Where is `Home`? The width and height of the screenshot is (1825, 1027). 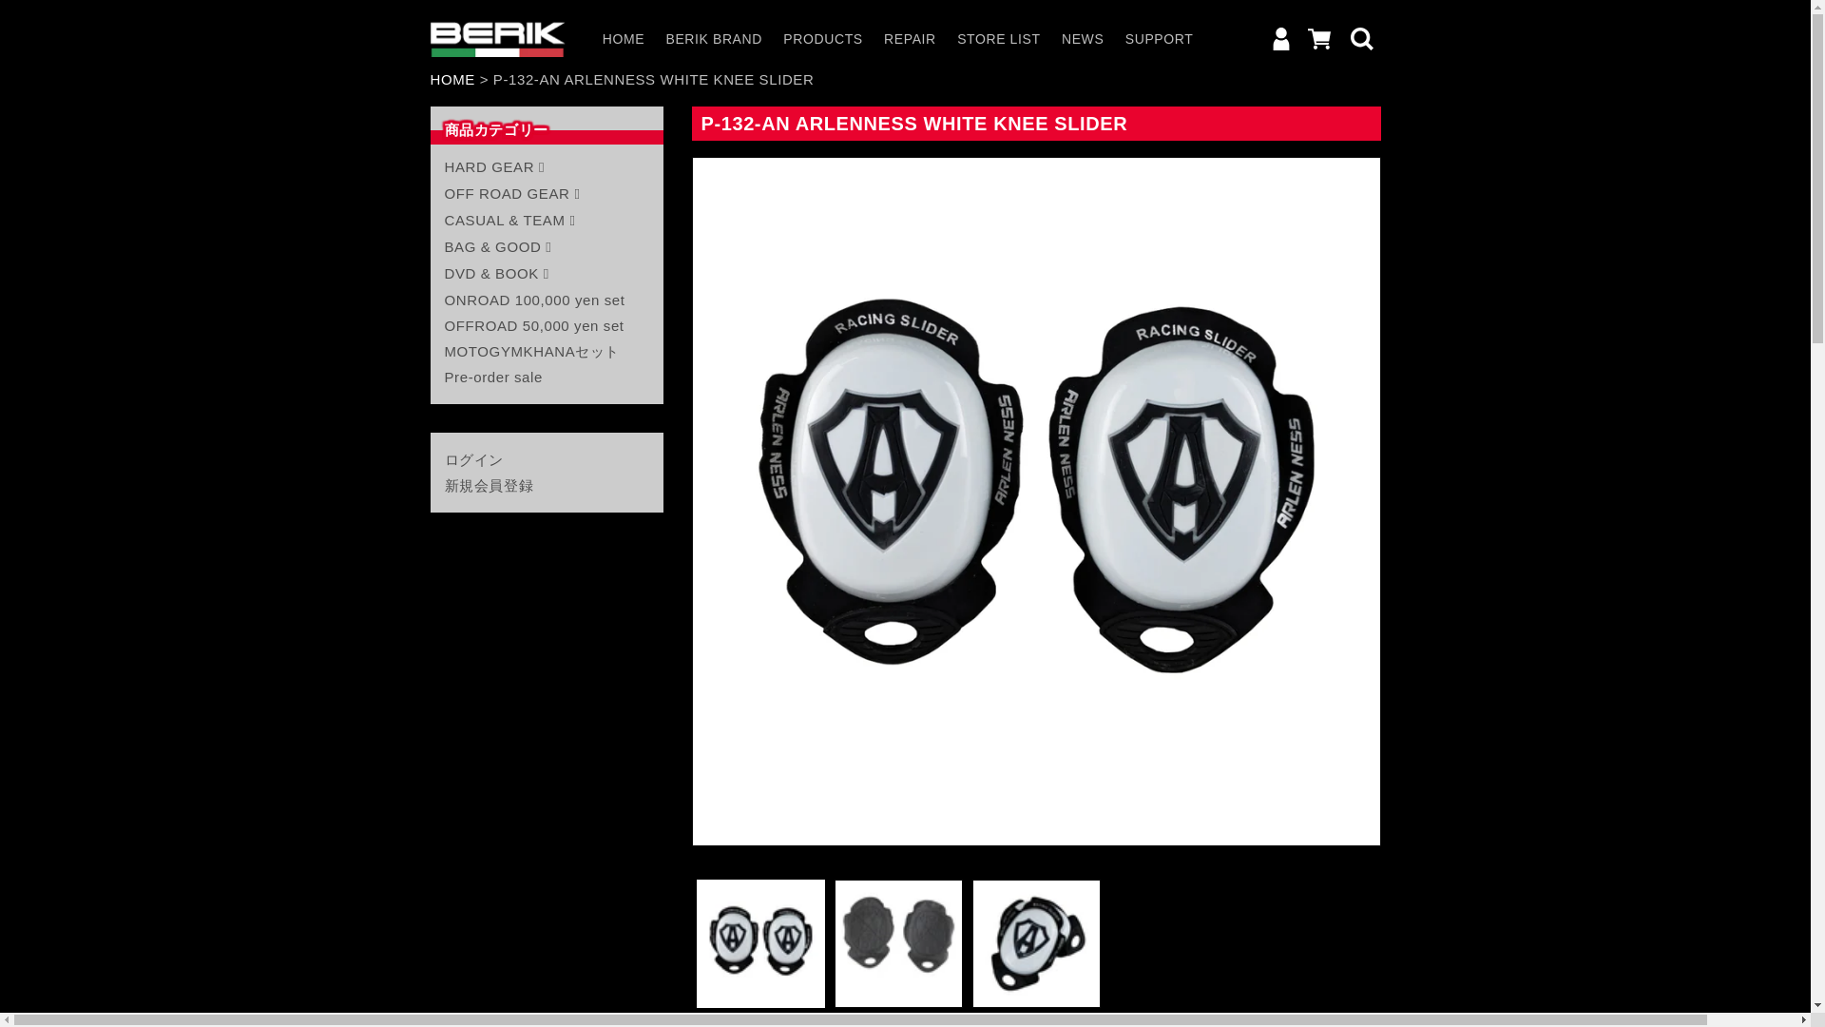 Home is located at coordinates (451, 78).